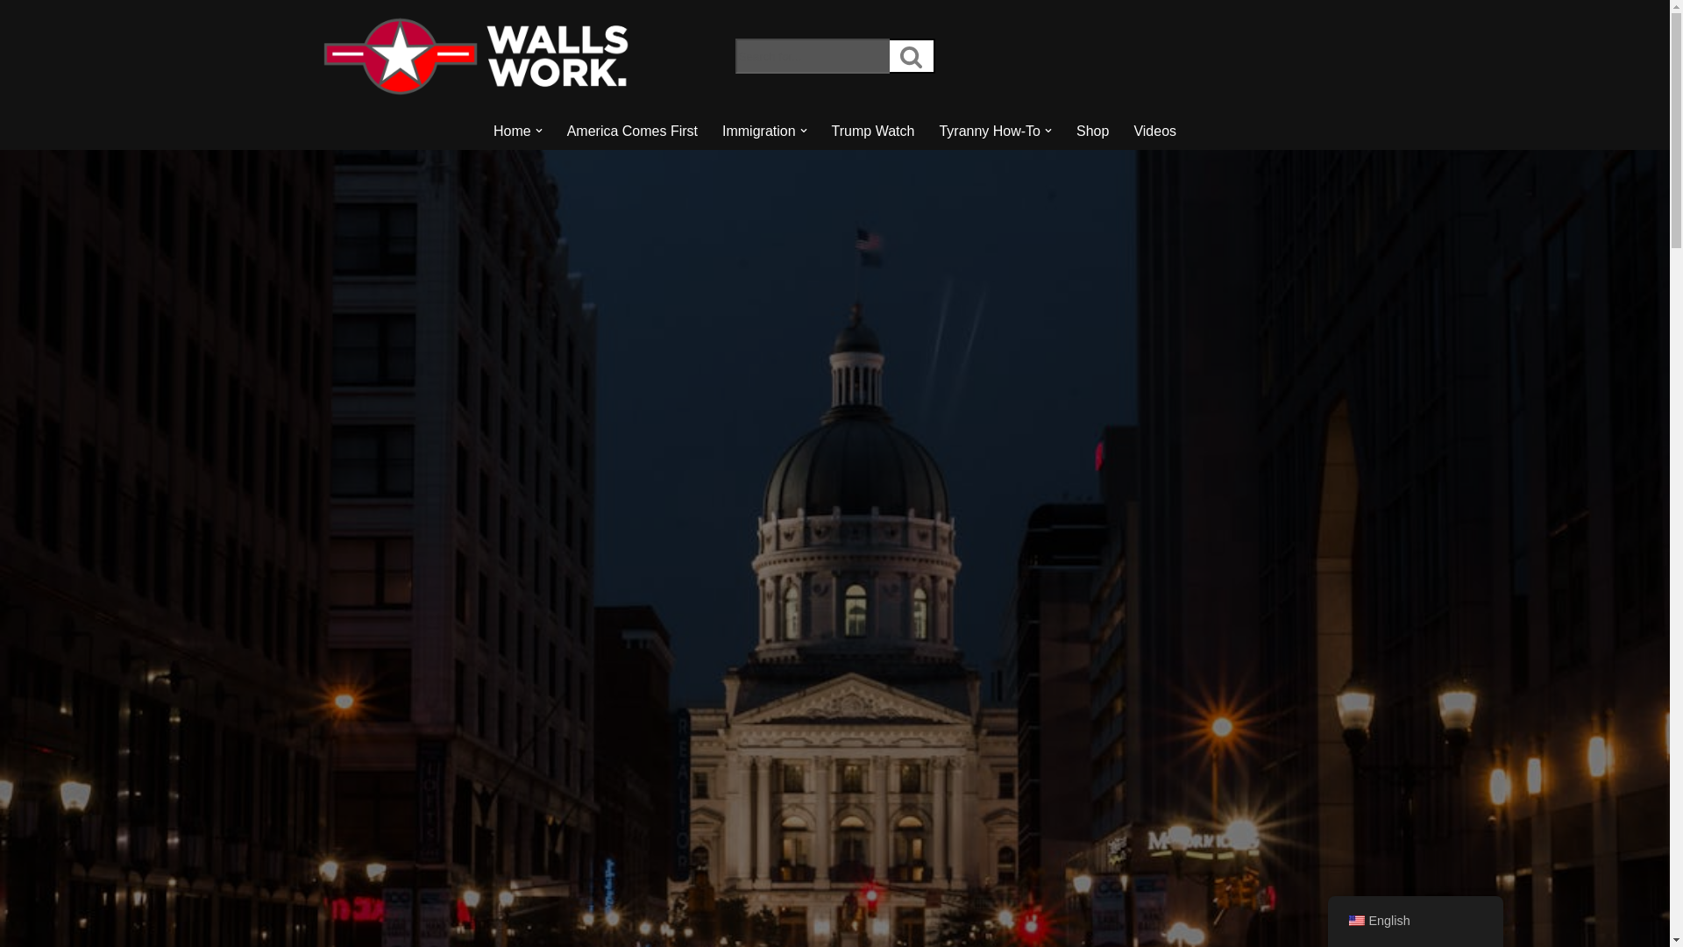  I want to click on Trump Watch, so click(873, 132).